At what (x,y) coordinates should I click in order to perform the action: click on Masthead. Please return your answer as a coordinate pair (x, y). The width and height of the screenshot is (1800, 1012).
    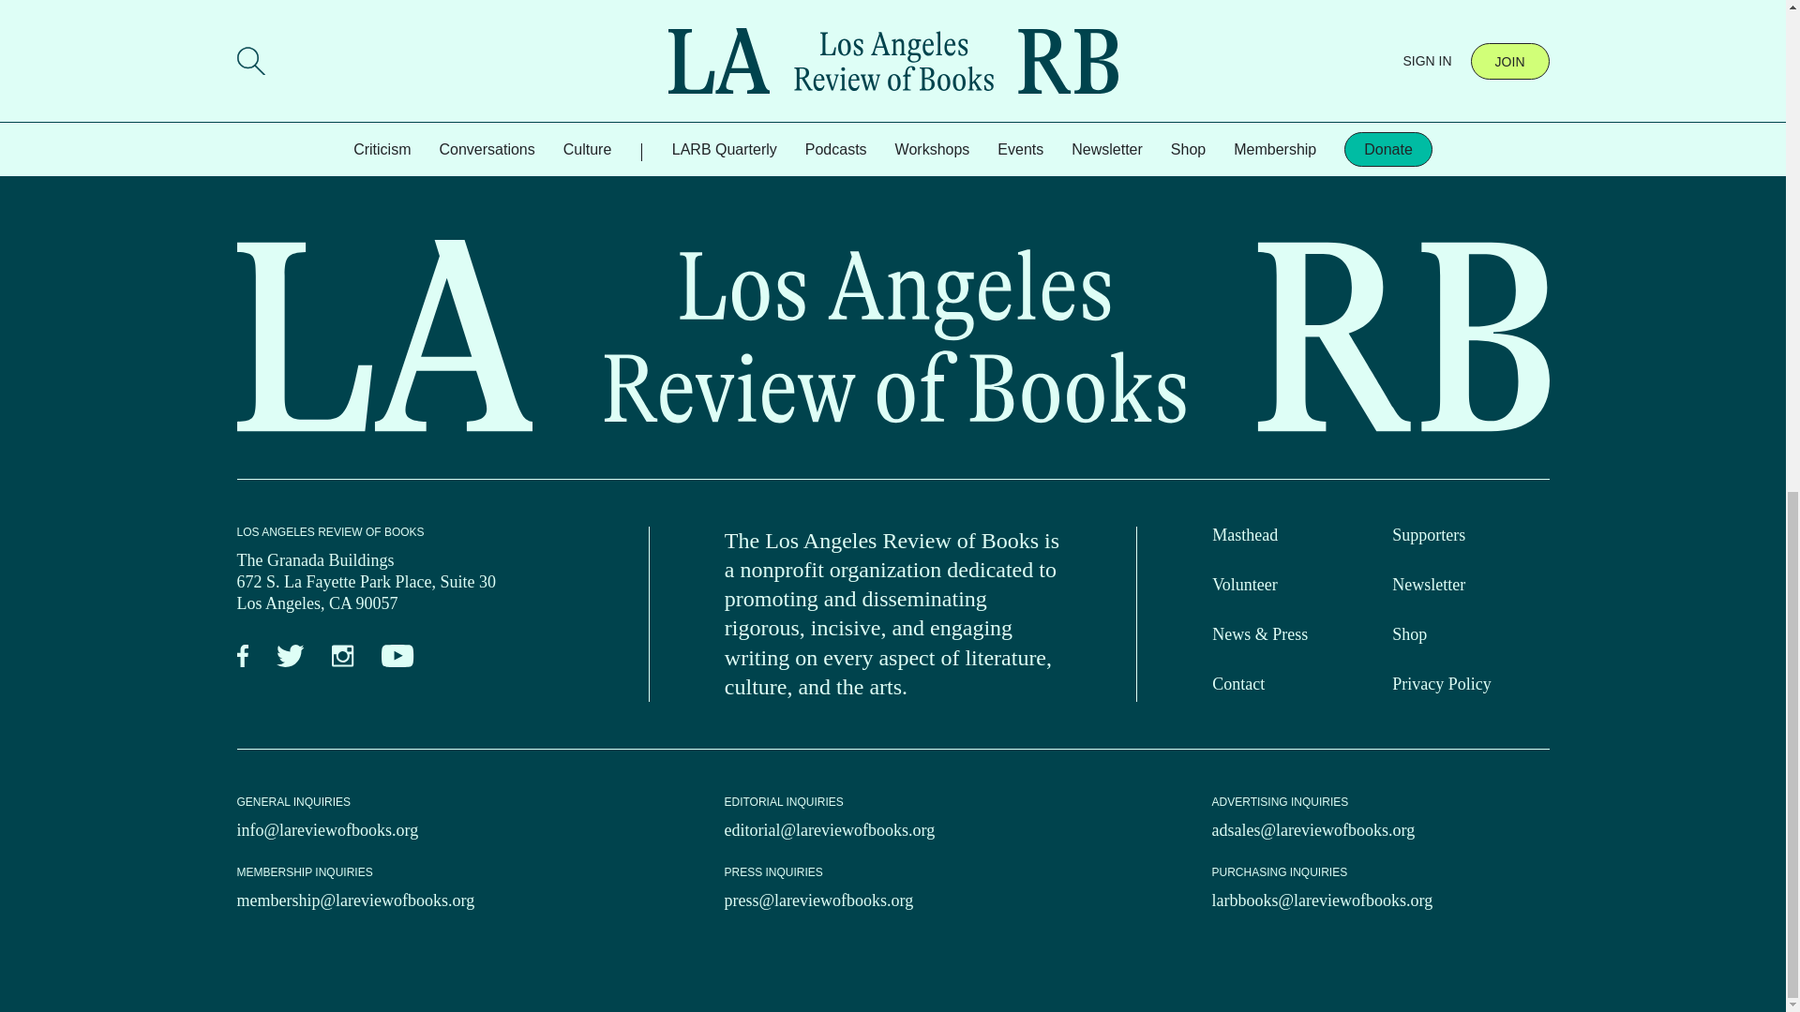
    Looking at the image, I should click on (1245, 534).